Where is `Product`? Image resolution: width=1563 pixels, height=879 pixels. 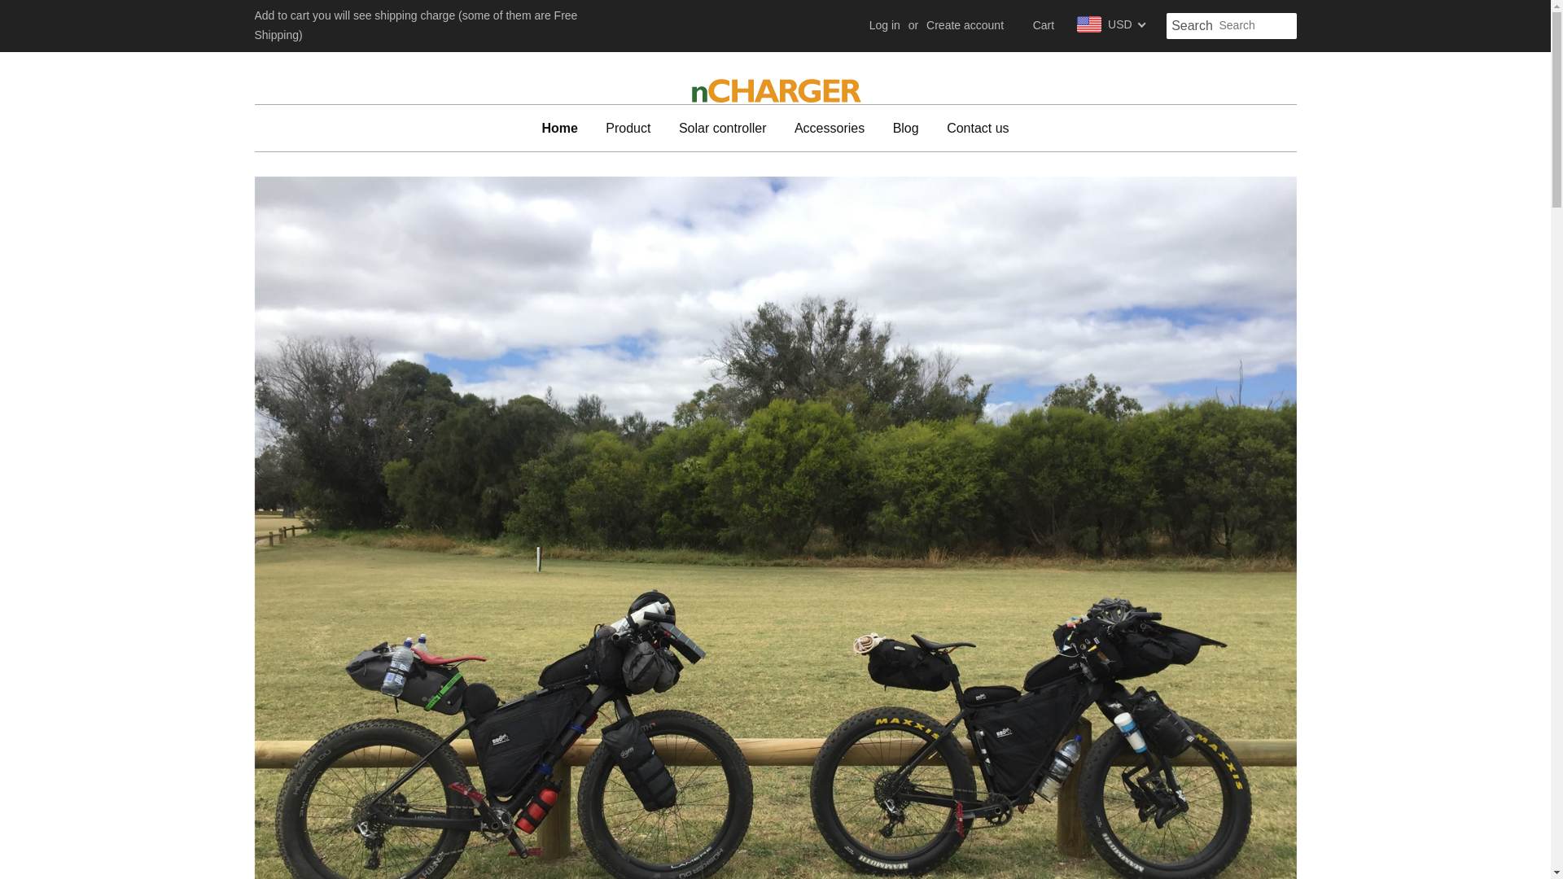
Product is located at coordinates (628, 127).